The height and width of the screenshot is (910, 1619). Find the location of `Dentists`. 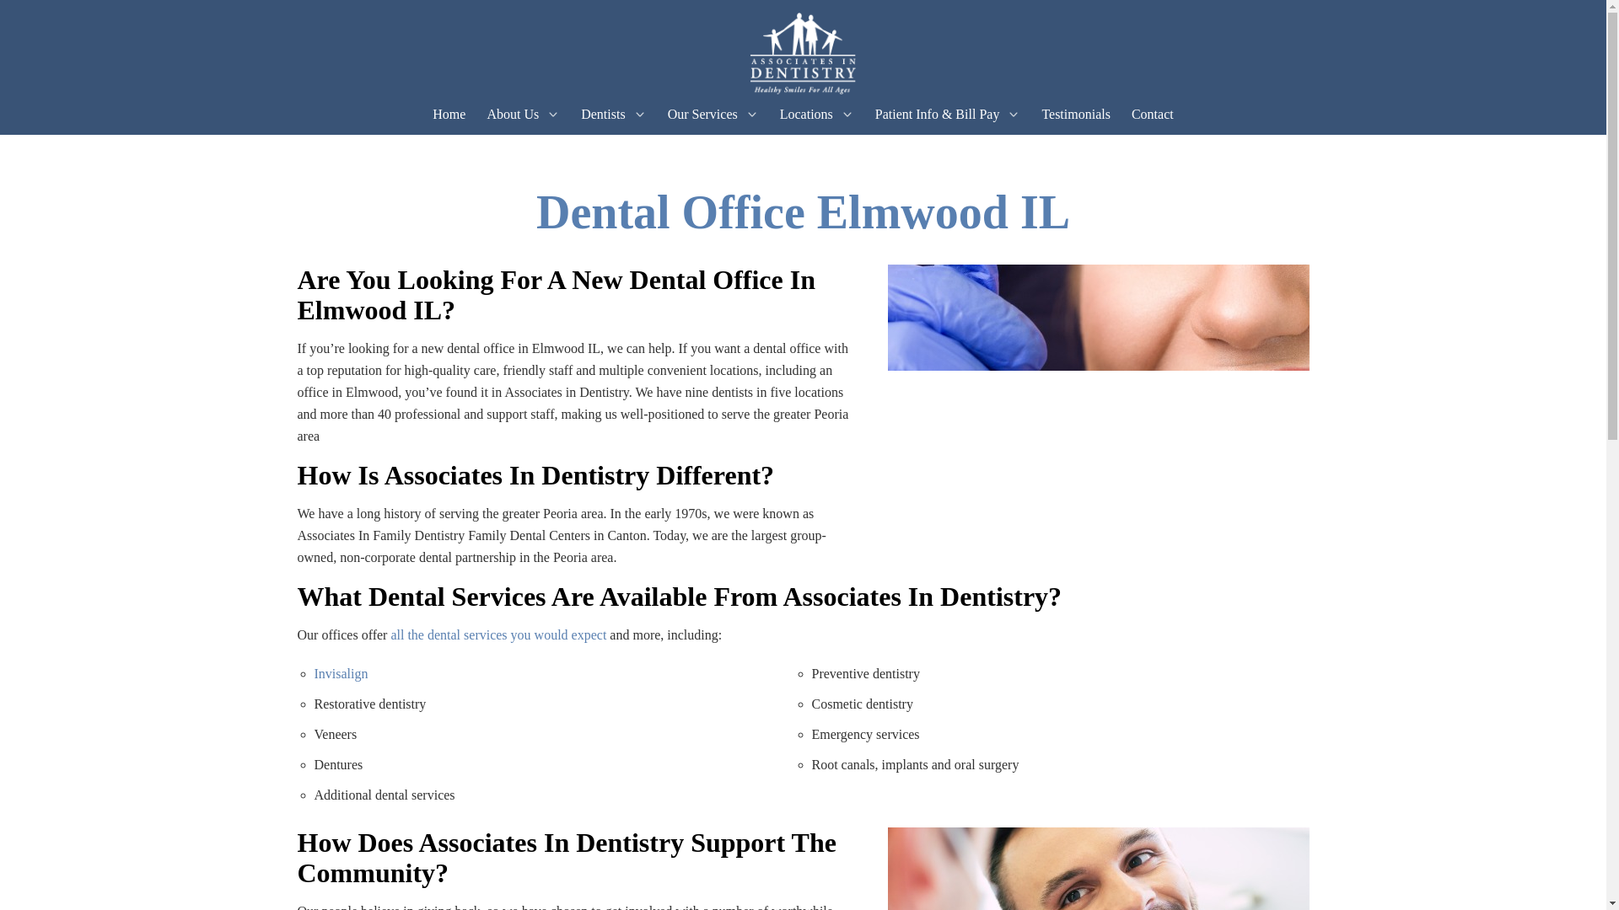

Dentists is located at coordinates (603, 114).